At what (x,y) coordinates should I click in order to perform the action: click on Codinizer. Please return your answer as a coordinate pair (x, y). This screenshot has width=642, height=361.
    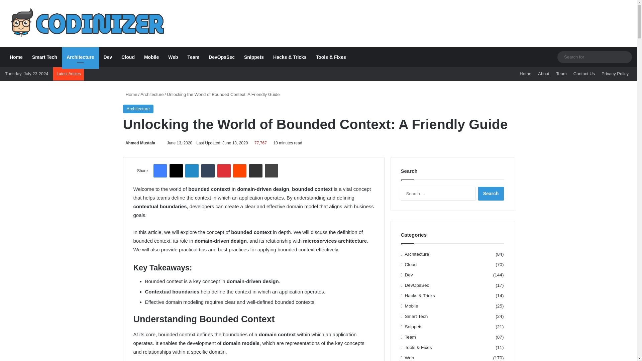
    Looking at the image, I should click on (86, 23).